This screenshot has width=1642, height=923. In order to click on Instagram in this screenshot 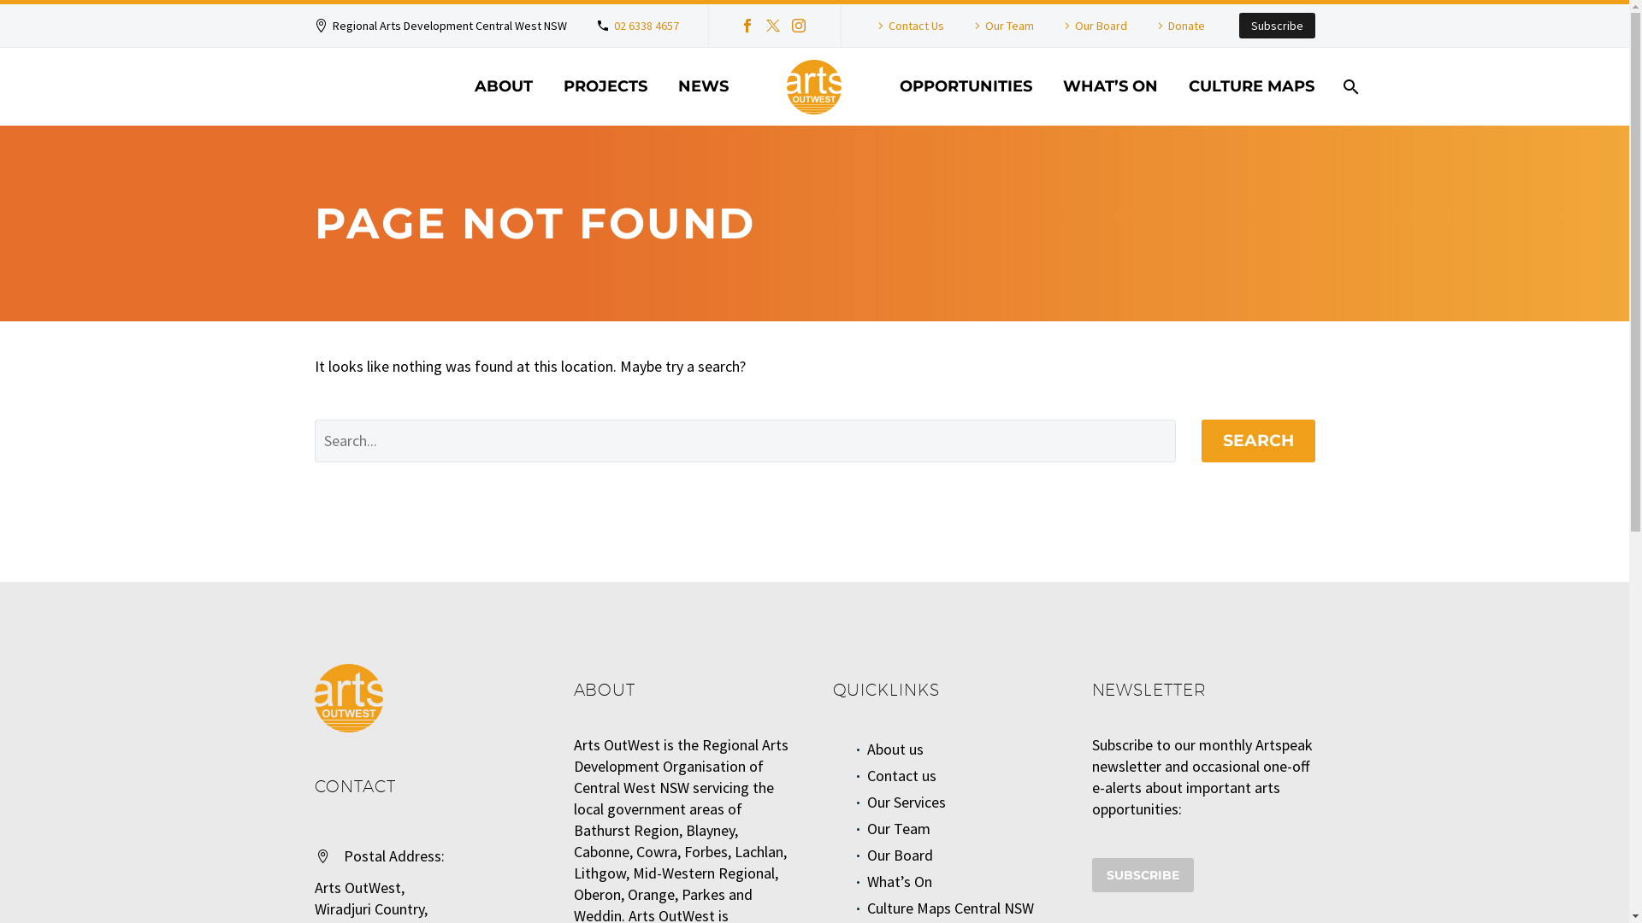, I will do `click(799, 26)`.